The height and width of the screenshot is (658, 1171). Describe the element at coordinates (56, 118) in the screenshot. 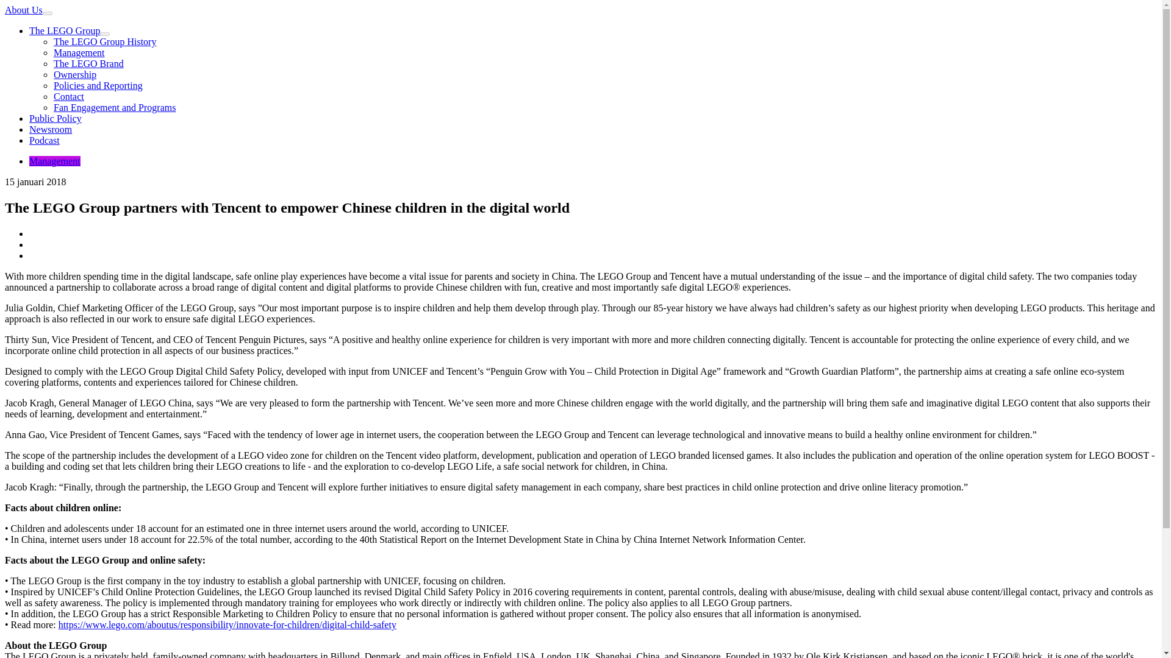

I see `Public Policy` at that location.